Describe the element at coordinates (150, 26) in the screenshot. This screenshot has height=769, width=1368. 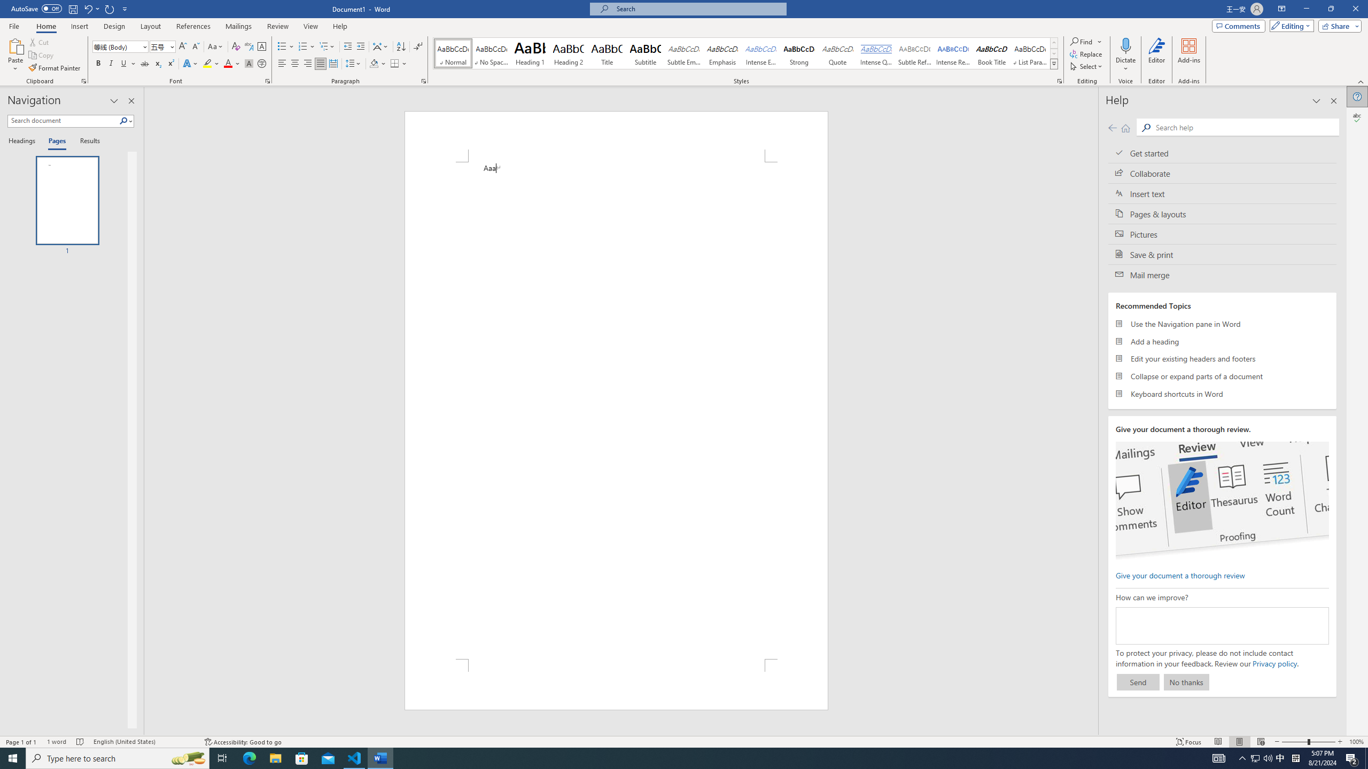
I see `Layout` at that location.